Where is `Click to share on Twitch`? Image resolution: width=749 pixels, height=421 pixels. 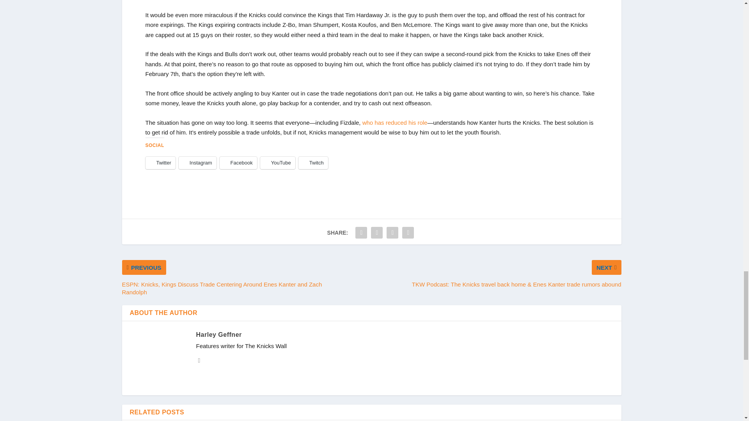
Click to share on Twitch is located at coordinates (313, 163).